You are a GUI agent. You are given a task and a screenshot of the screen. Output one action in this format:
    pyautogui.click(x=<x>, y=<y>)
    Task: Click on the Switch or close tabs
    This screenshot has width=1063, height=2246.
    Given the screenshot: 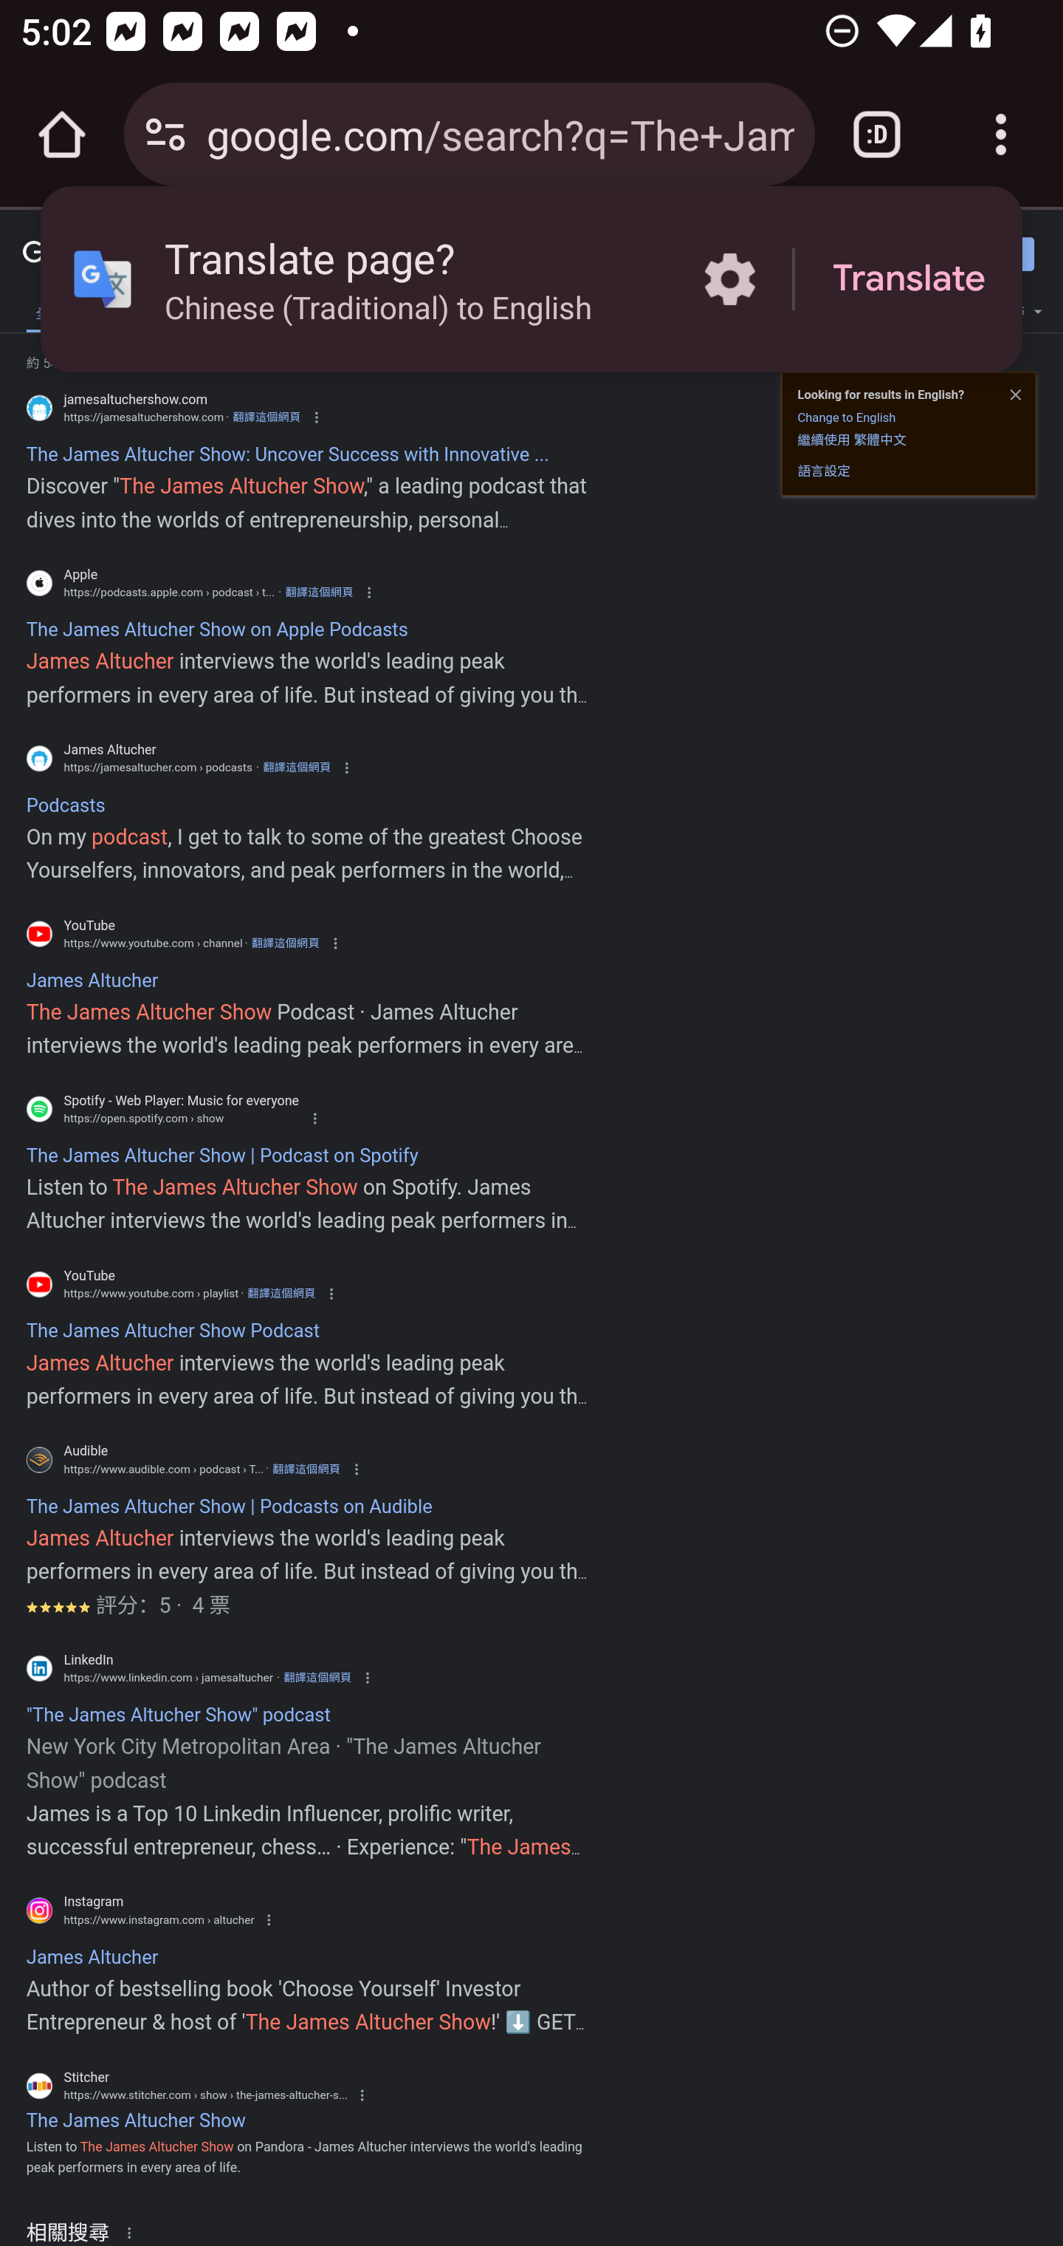 What is the action you would take?
    pyautogui.click(x=877, y=134)
    